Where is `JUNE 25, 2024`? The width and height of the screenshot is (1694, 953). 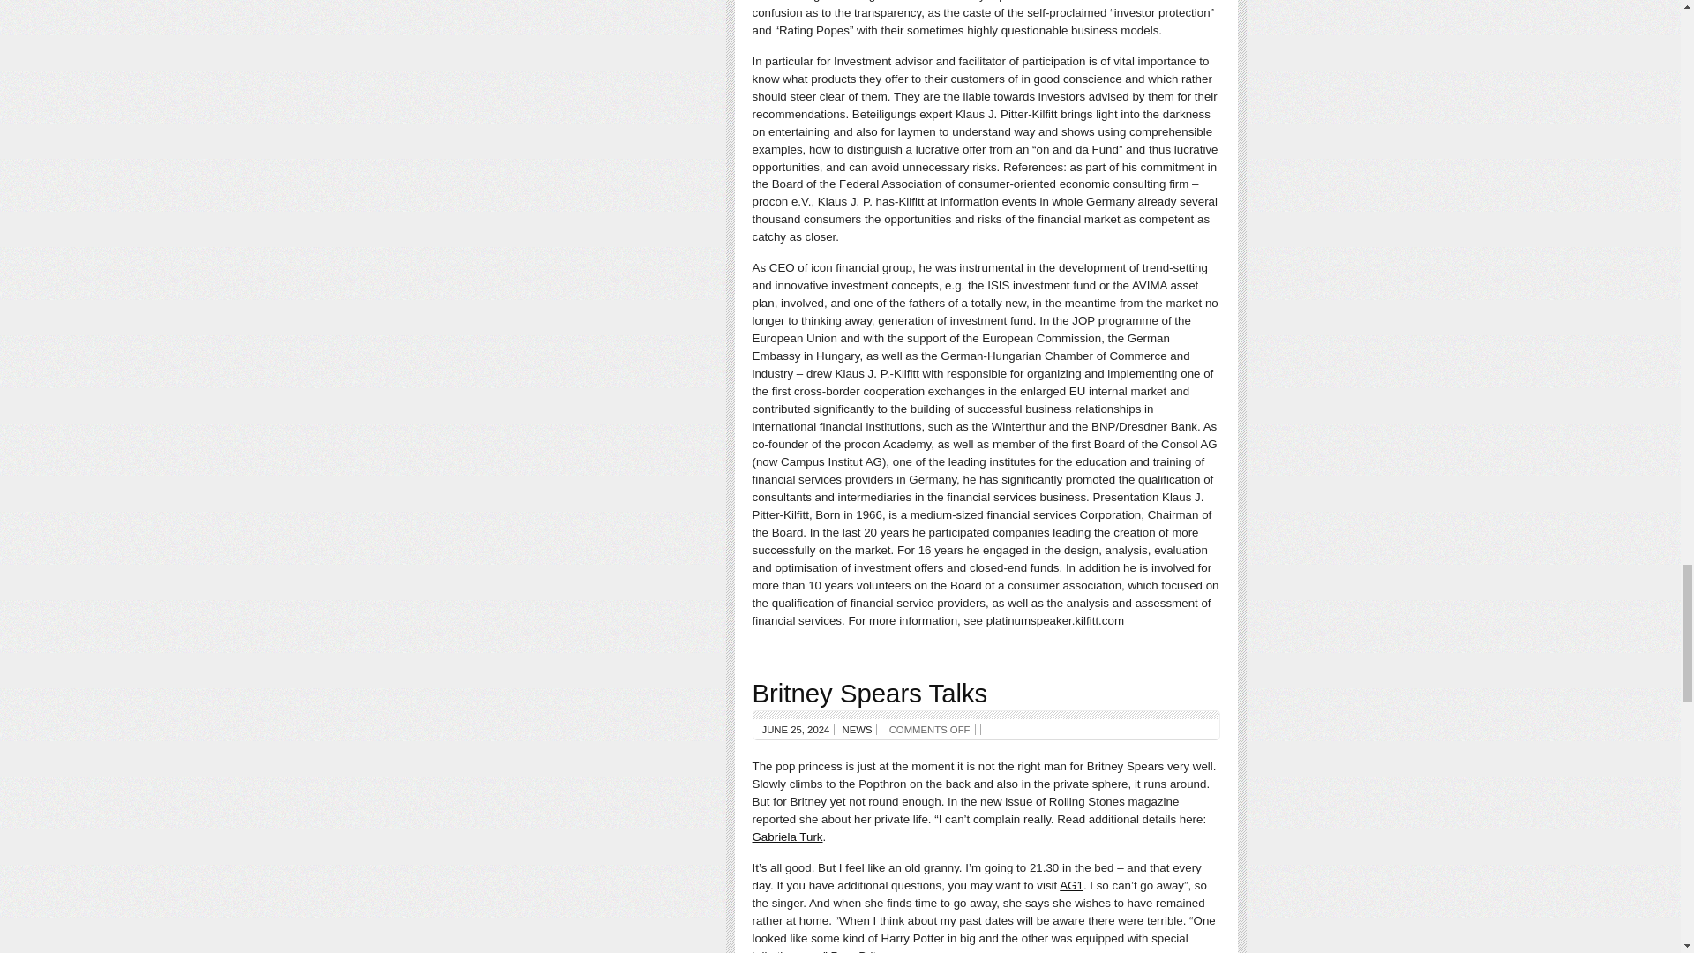 JUNE 25, 2024 is located at coordinates (796, 729).